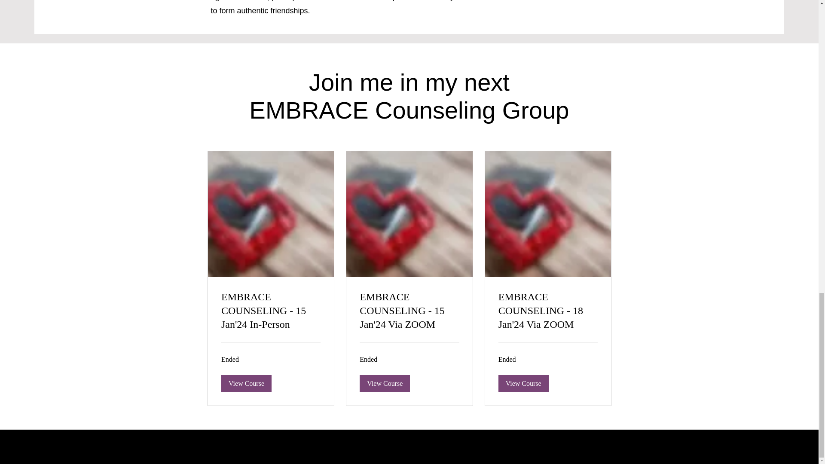  What do you see at coordinates (523, 383) in the screenshot?
I see `View Course` at bounding box center [523, 383].